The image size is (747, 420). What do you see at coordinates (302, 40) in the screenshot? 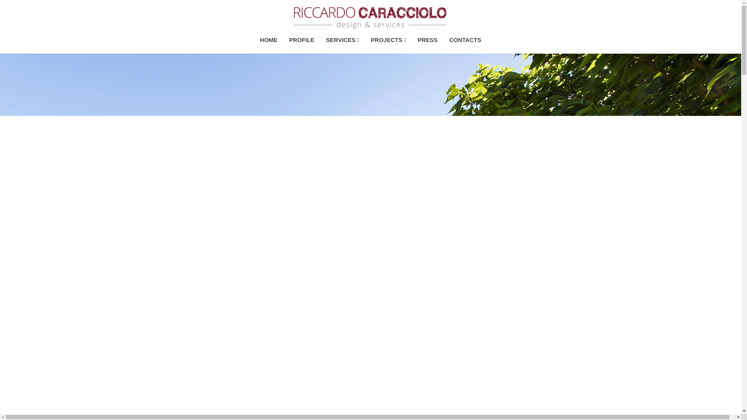
I see `PROFILE` at bounding box center [302, 40].